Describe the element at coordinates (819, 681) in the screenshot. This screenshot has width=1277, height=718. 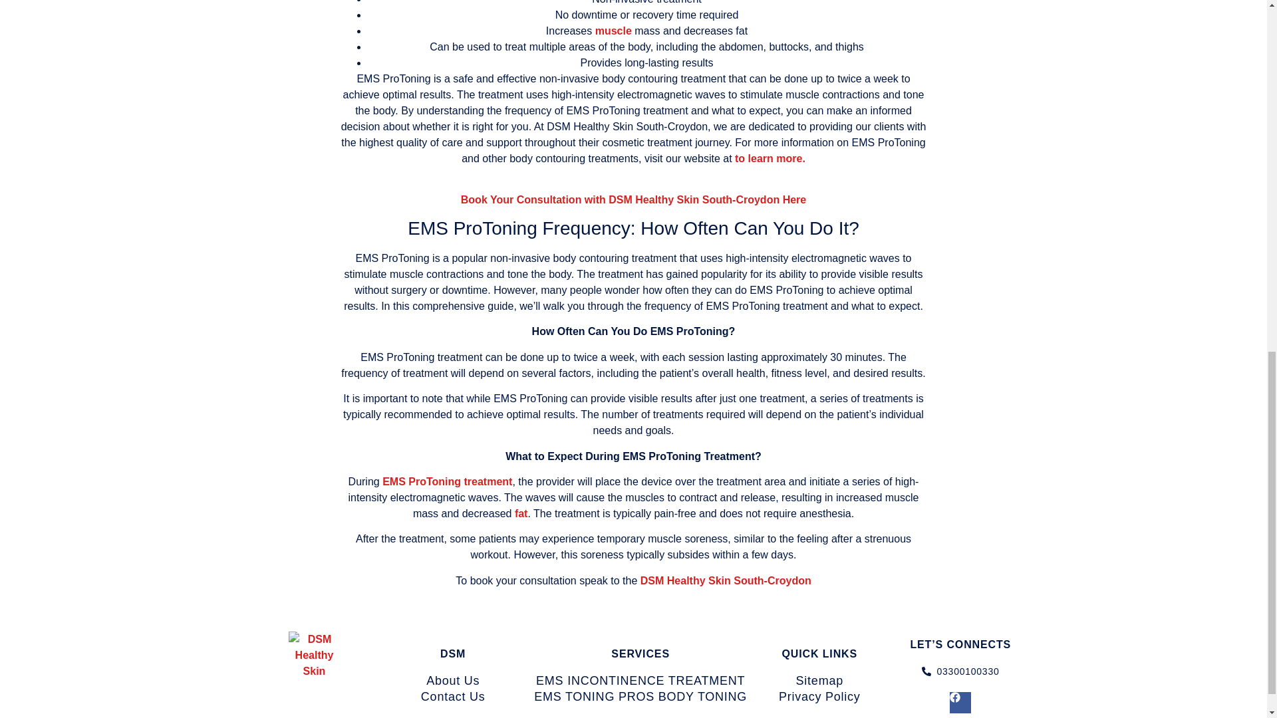
I see `Sitemap` at that location.